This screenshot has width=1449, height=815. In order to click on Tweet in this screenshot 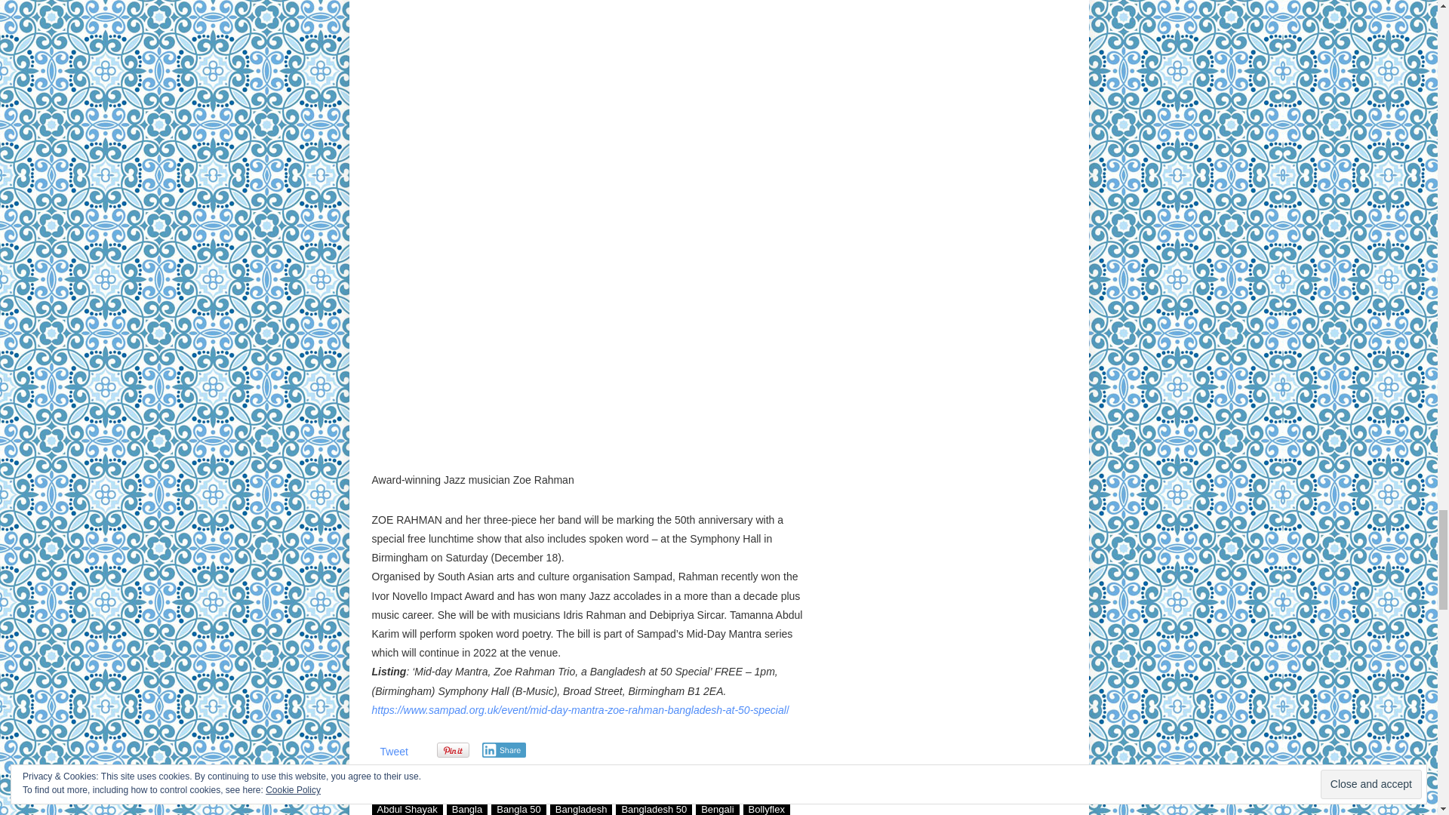, I will do `click(394, 752)`.